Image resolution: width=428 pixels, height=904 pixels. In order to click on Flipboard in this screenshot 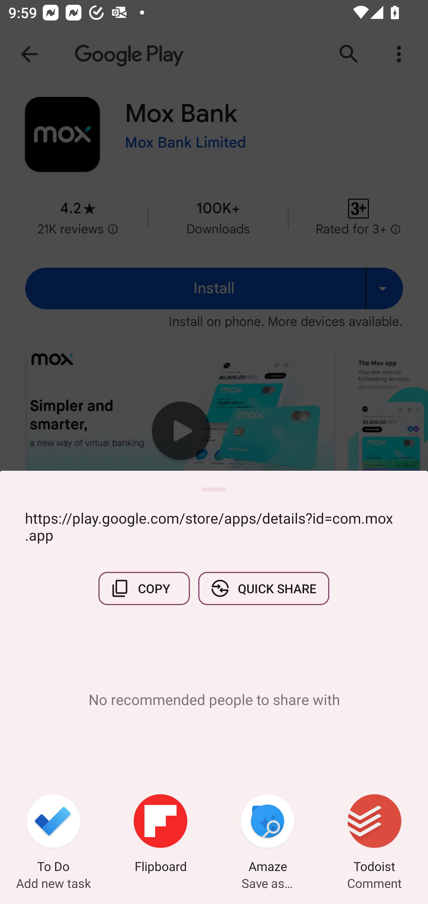, I will do `click(160, 835)`.